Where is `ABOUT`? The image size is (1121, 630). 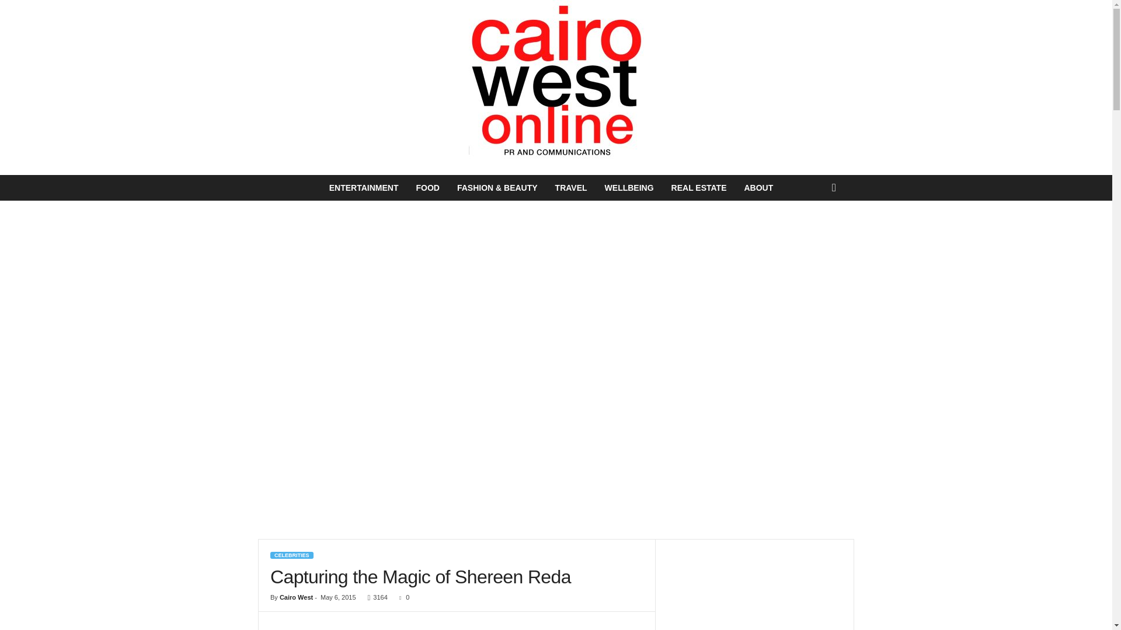
ABOUT is located at coordinates (758, 188).